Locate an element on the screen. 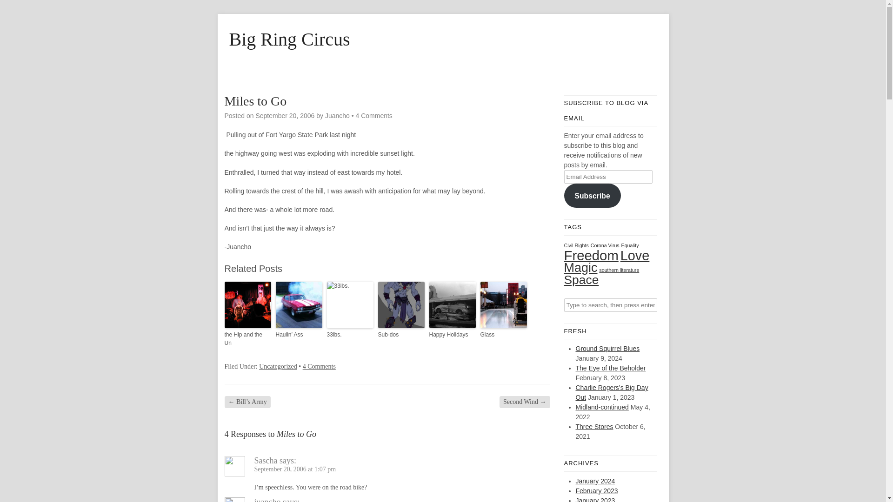 This screenshot has width=893, height=502. Subscribe is located at coordinates (592, 196).